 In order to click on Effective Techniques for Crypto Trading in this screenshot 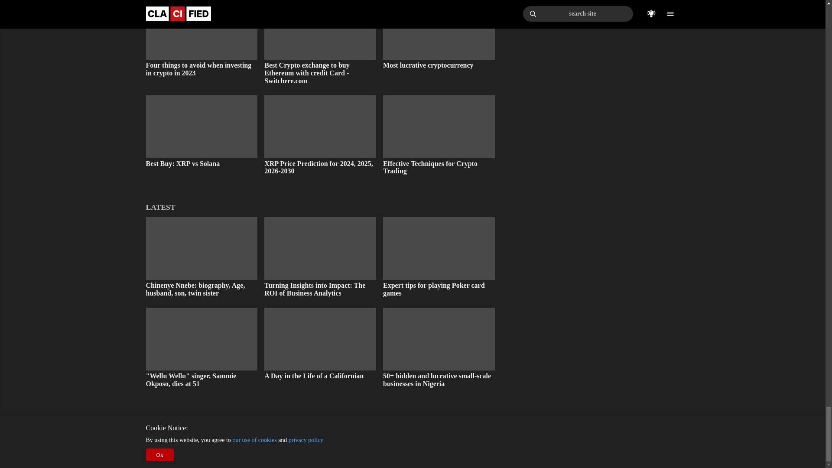, I will do `click(439, 135)`.